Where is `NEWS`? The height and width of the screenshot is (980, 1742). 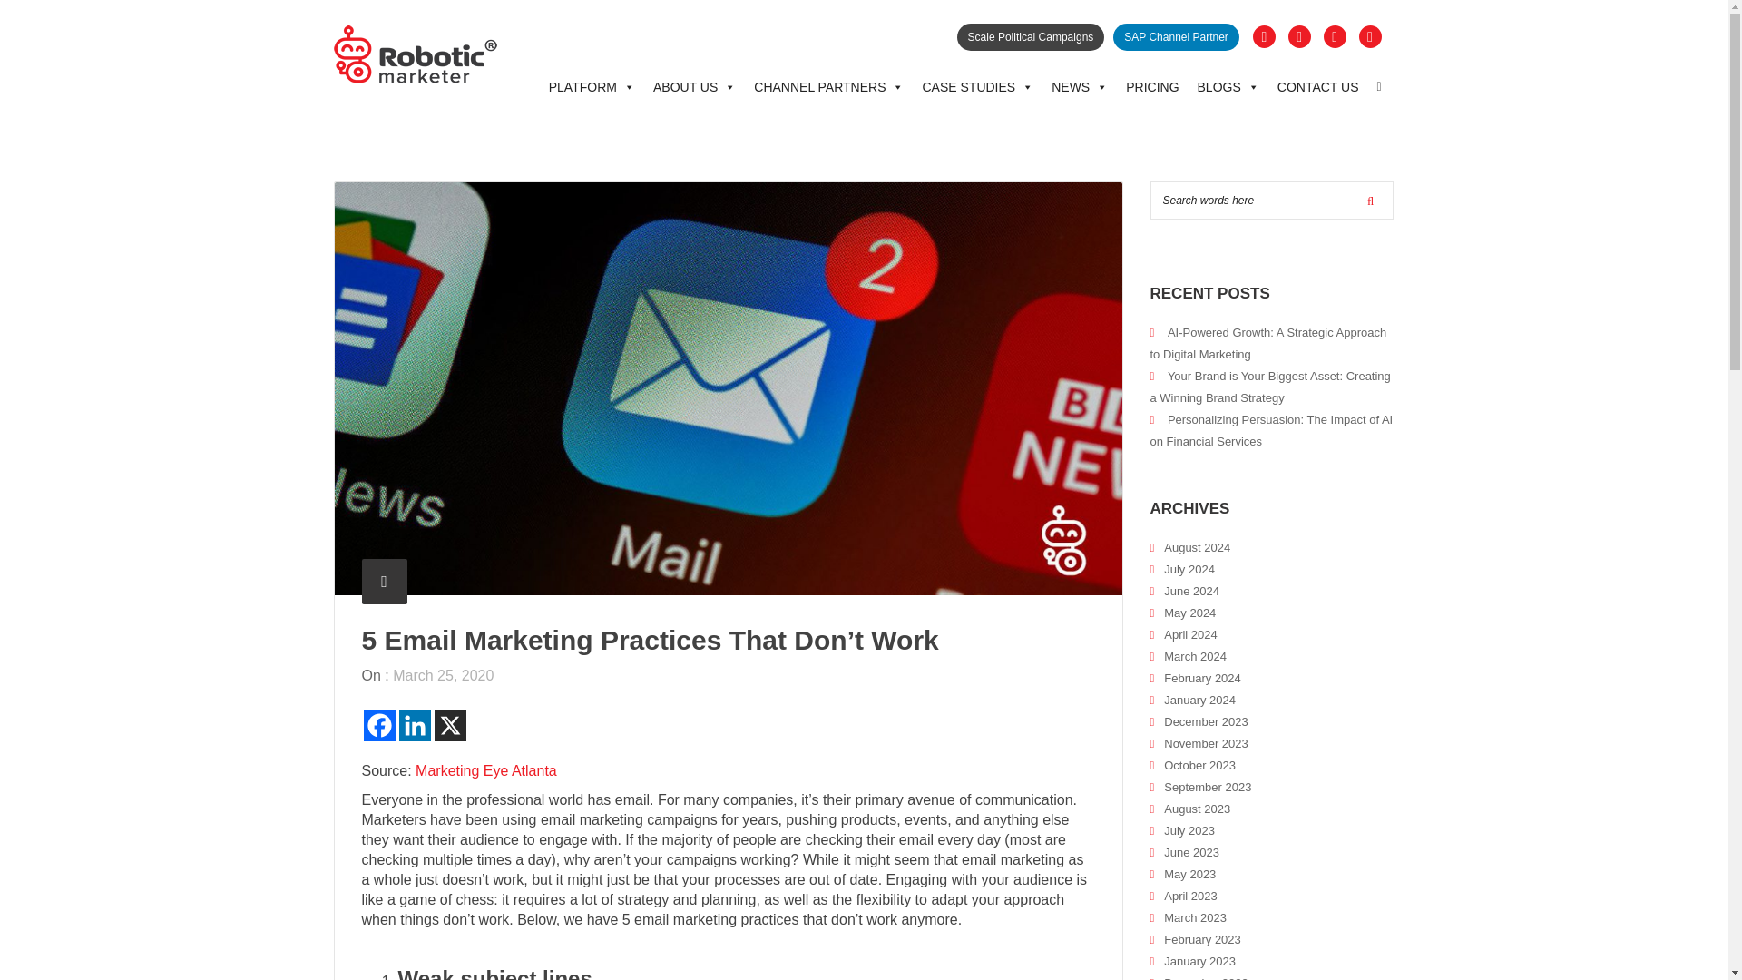
NEWS is located at coordinates (1079, 87).